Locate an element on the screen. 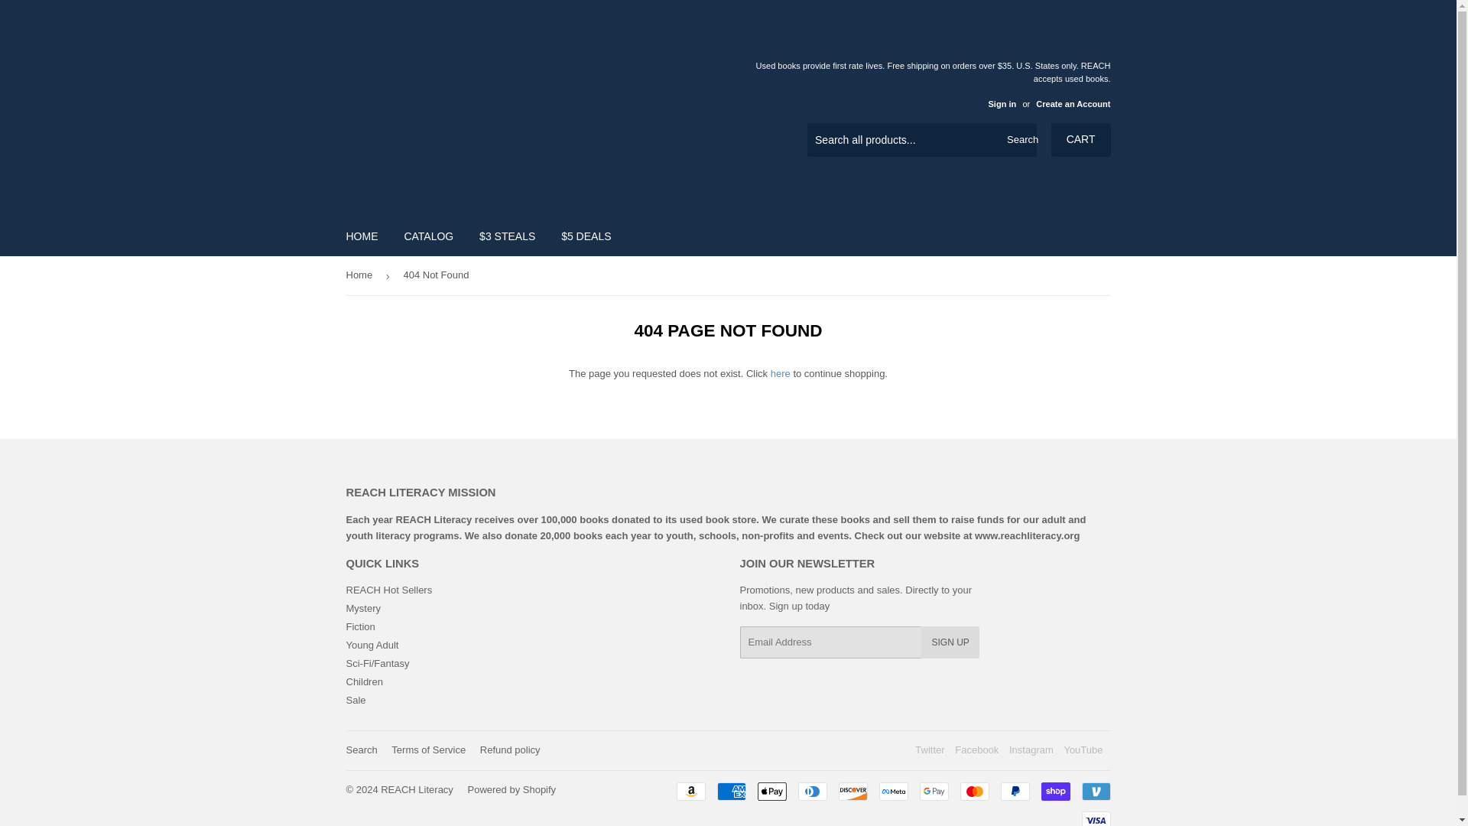 This screenshot has width=1468, height=826. PayPal is located at coordinates (1014, 791).